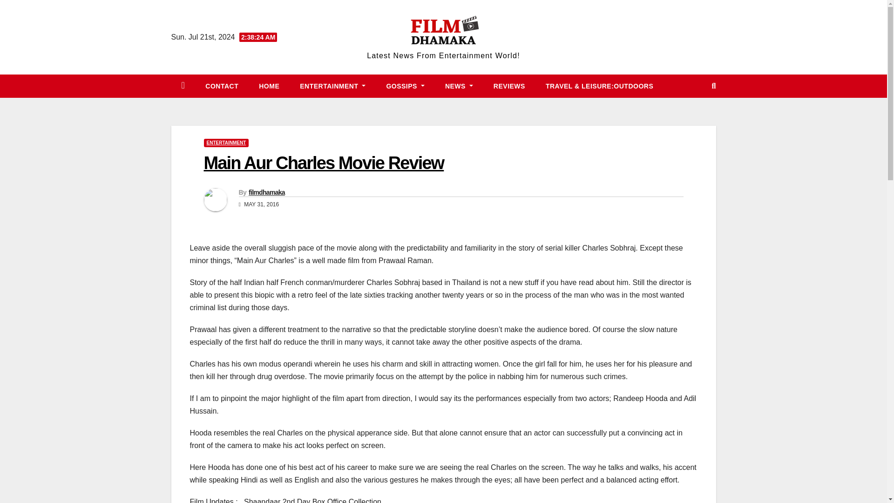 This screenshot has width=894, height=503. Describe the element at coordinates (509, 86) in the screenshot. I see `Reviews` at that location.